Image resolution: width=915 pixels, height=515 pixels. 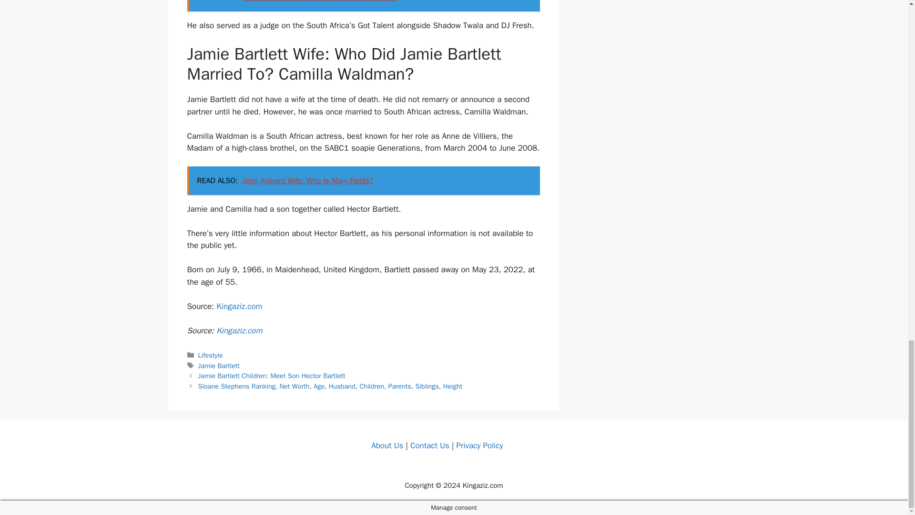 What do you see at coordinates (239, 306) in the screenshot?
I see `Kingaziz.com` at bounding box center [239, 306].